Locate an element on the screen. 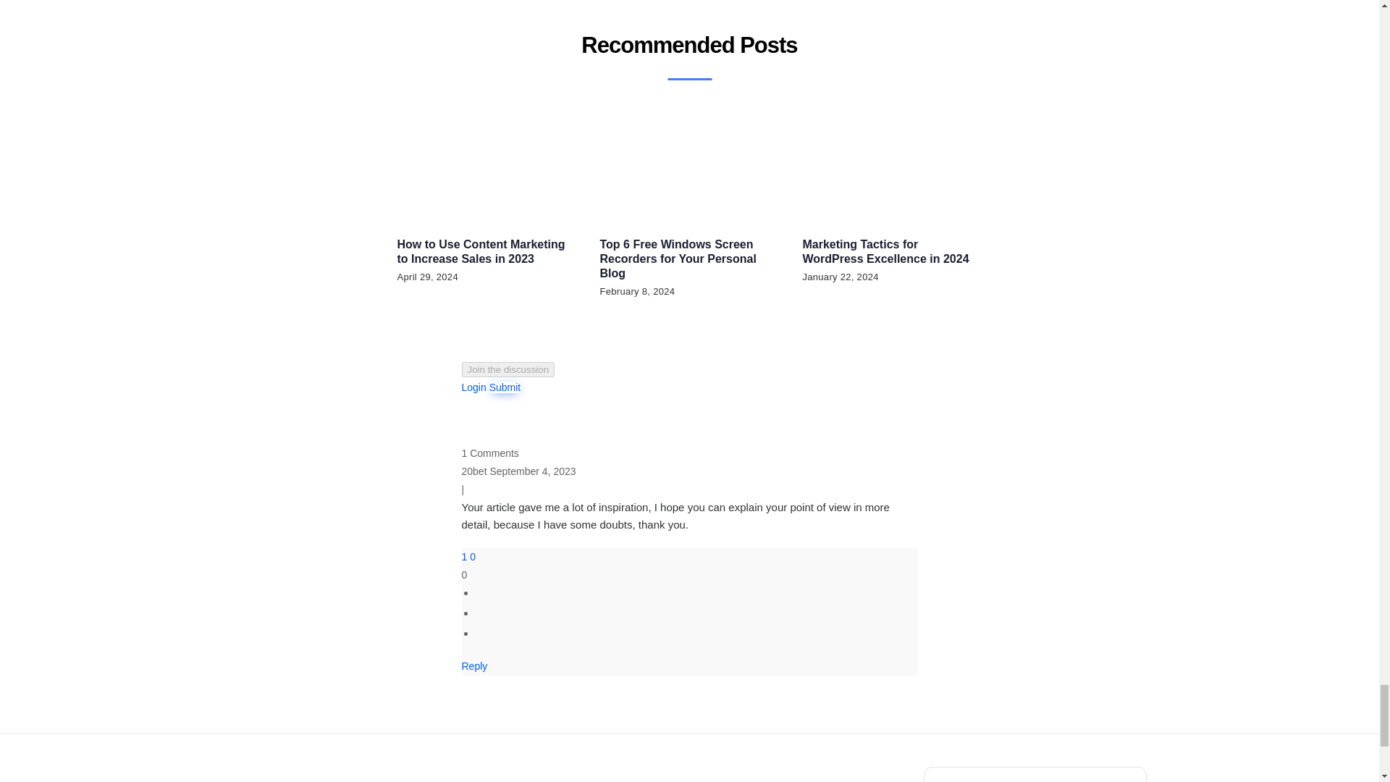 The image size is (1390, 782). How to Use Content Marketing to Increase Sales in 2023 is located at coordinates (480, 252).